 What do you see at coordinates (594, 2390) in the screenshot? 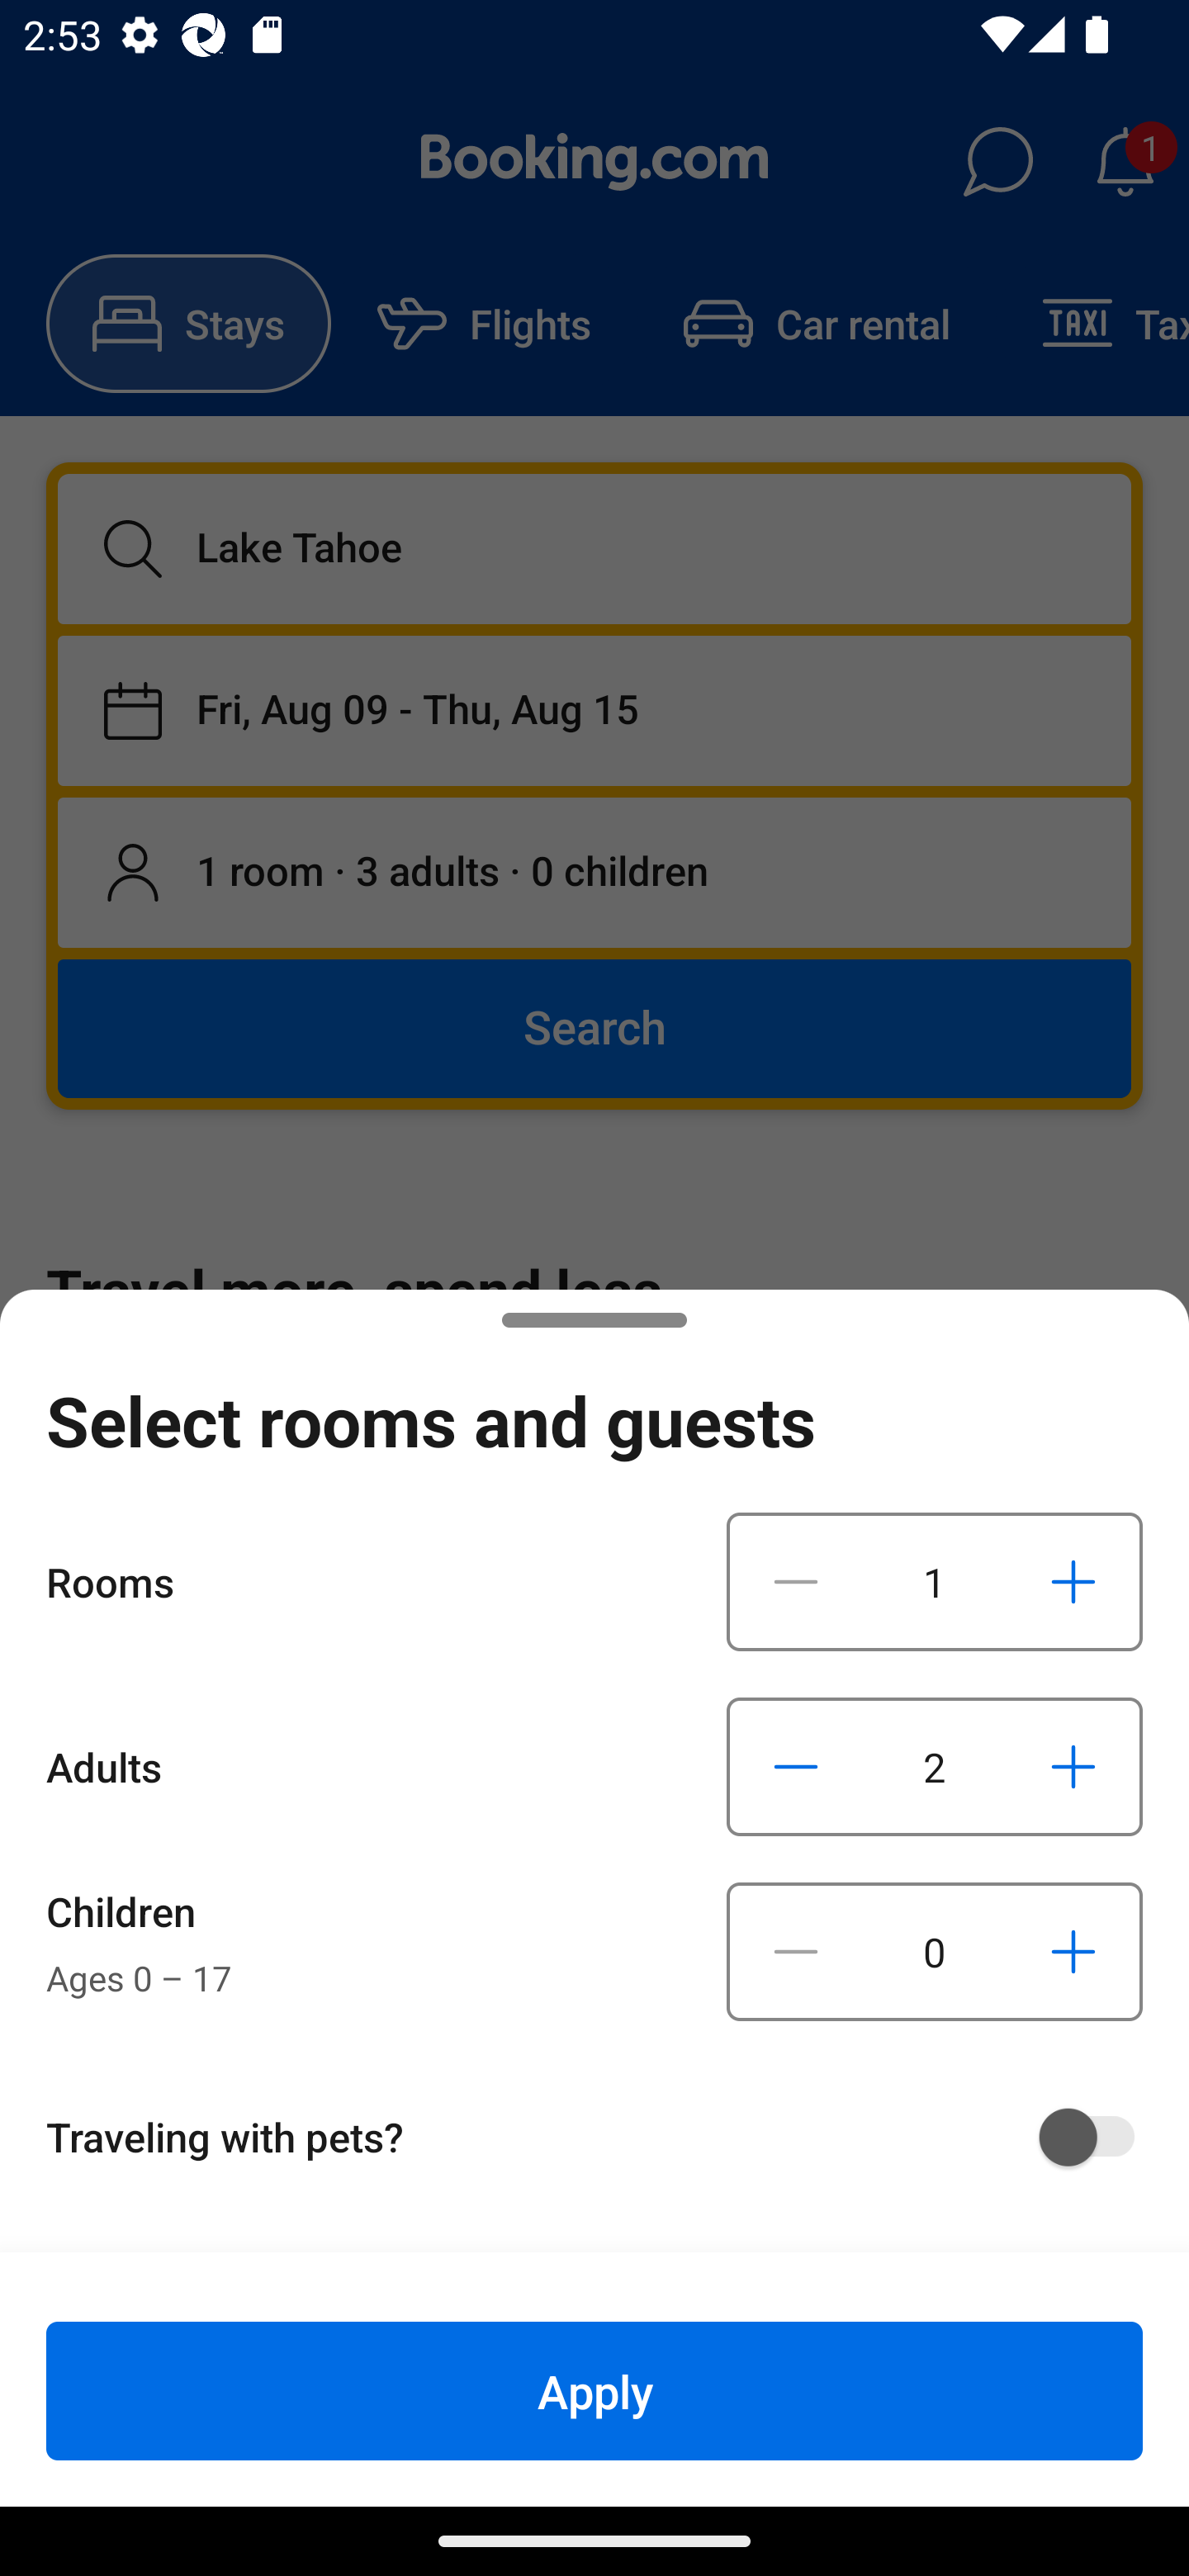
I see `Apply` at bounding box center [594, 2390].